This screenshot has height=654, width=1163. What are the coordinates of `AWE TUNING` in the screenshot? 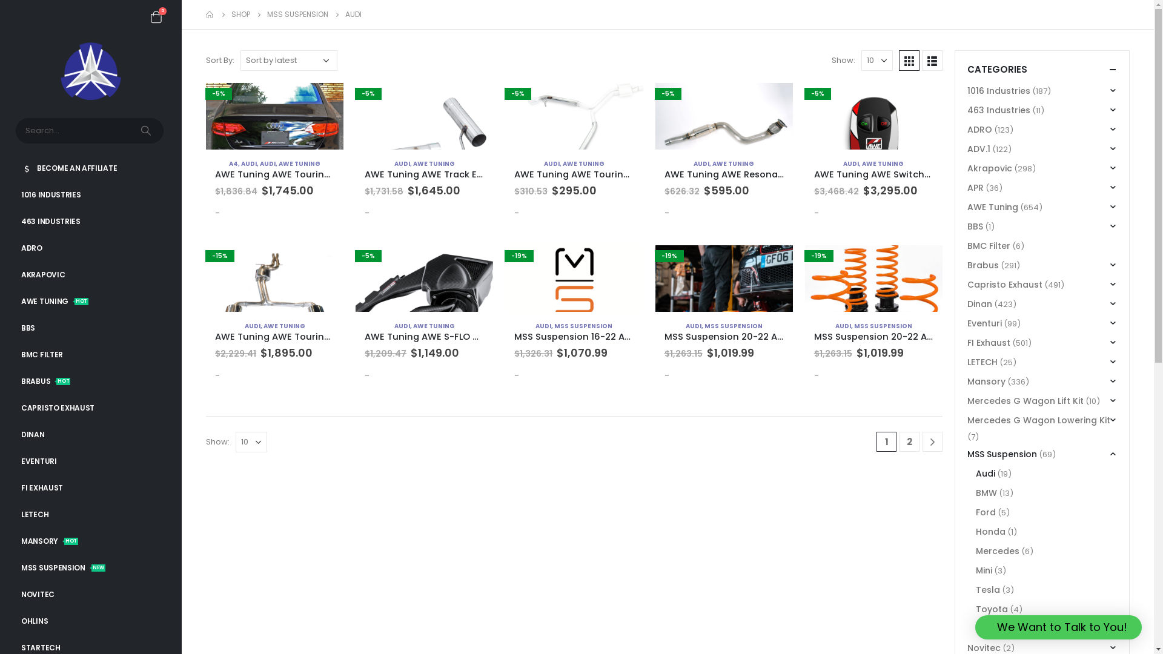 It's located at (434, 326).